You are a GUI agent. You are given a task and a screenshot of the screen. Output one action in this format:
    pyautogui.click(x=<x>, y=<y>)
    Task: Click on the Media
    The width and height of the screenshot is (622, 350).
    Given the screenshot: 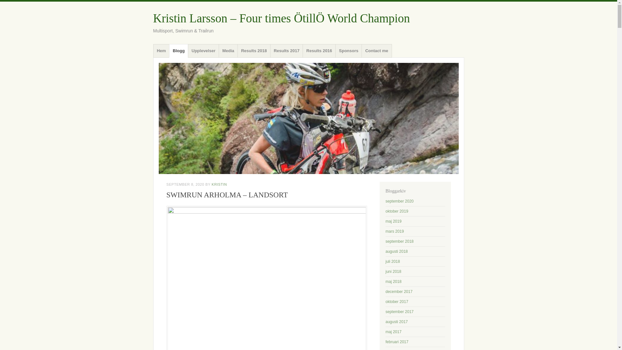 What is the action you would take?
    pyautogui.click(x=228, y=51)
    